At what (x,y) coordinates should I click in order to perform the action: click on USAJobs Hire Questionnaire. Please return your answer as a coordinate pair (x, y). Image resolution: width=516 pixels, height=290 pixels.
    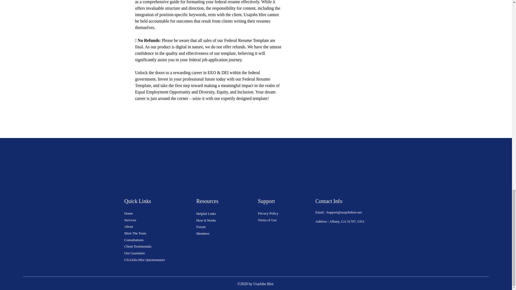
    Looking at the image, I should click on (145, 260).